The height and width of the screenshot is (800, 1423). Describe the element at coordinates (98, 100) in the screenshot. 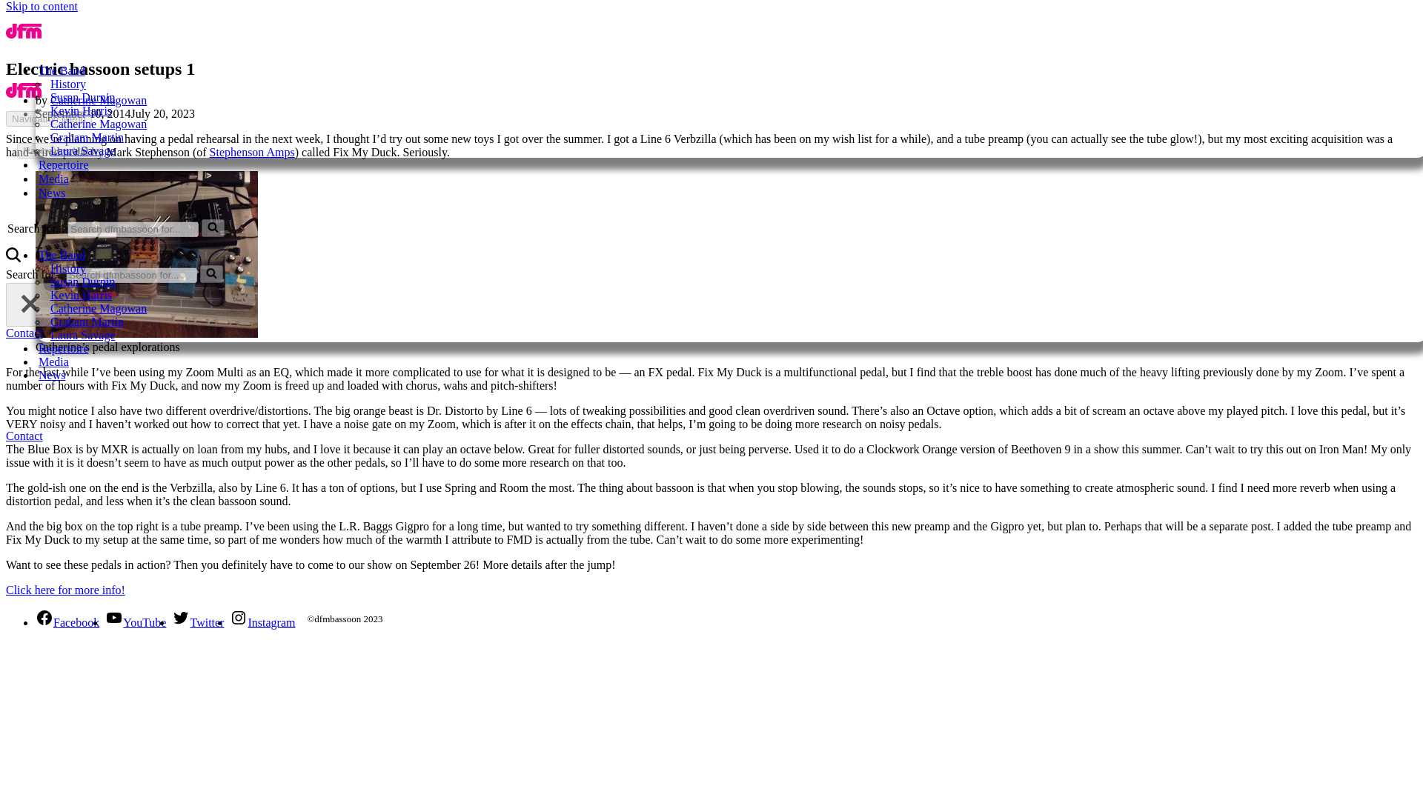

I see `Catherine Magowan` at that location.